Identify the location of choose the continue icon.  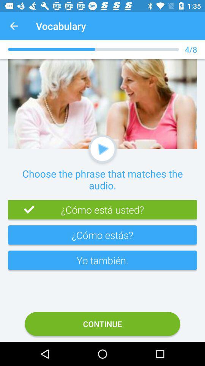
(102, 324).